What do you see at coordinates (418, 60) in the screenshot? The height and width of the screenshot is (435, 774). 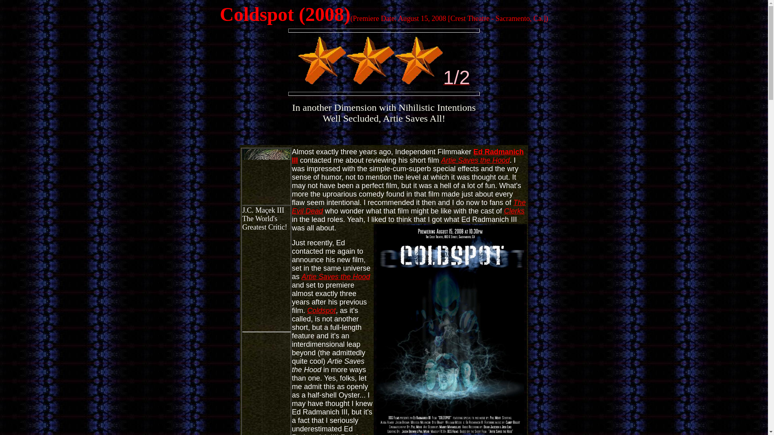 I see `Trip THIS Rift, FUCKERS!!!` at bounding box center [418, 60].